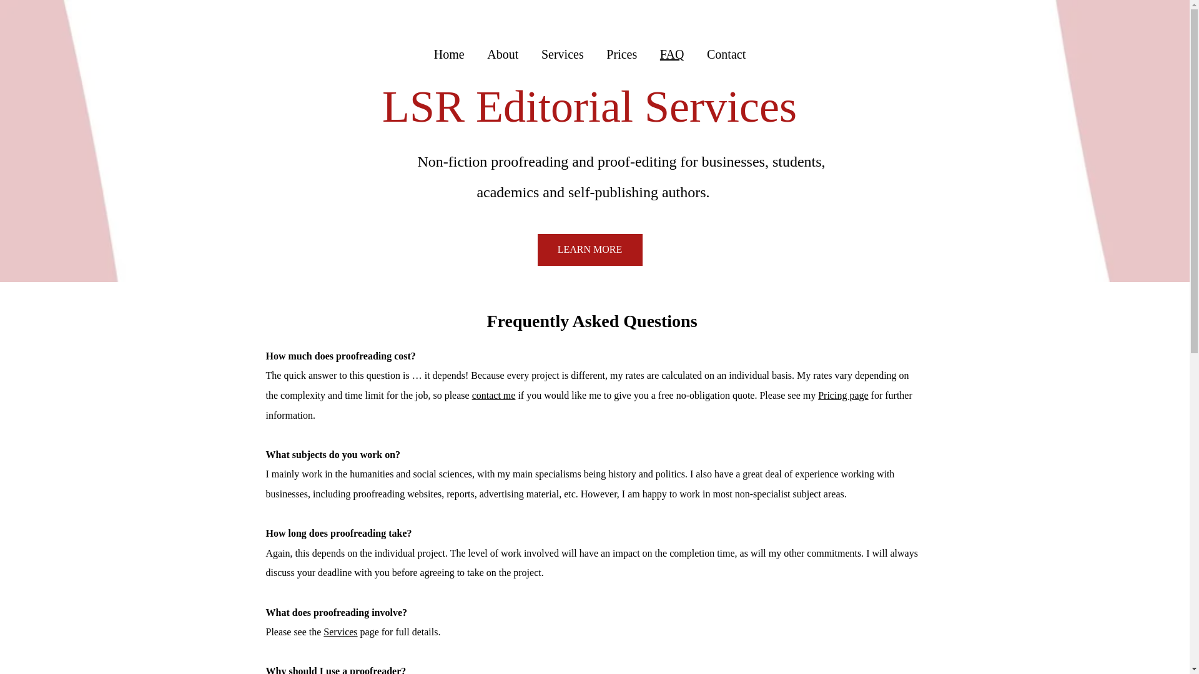 The image size is (1199, 674). I want to click on Prices, so click(621, 54).